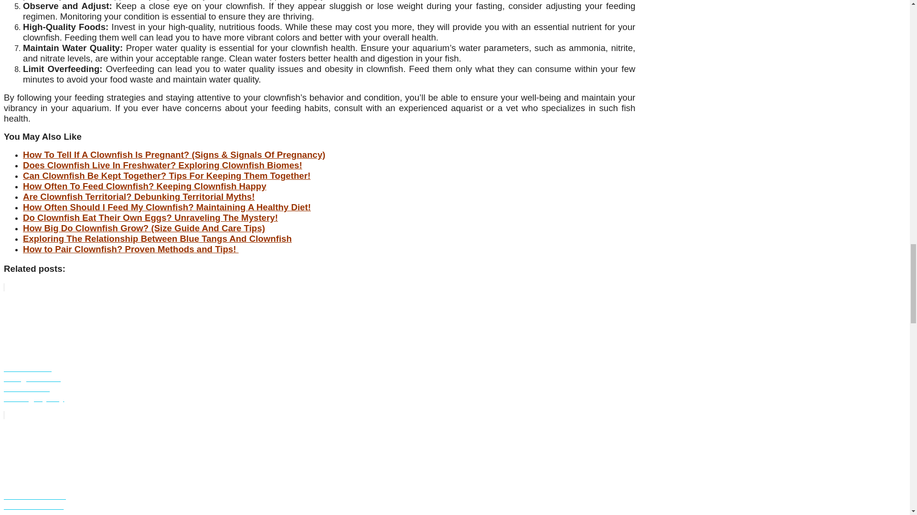 Image resolution: width=917 pixels, height=515 pixels. I want to click on How Often To Feed Clownfish? Keeping Clownfish Happy, so click(145, 186).